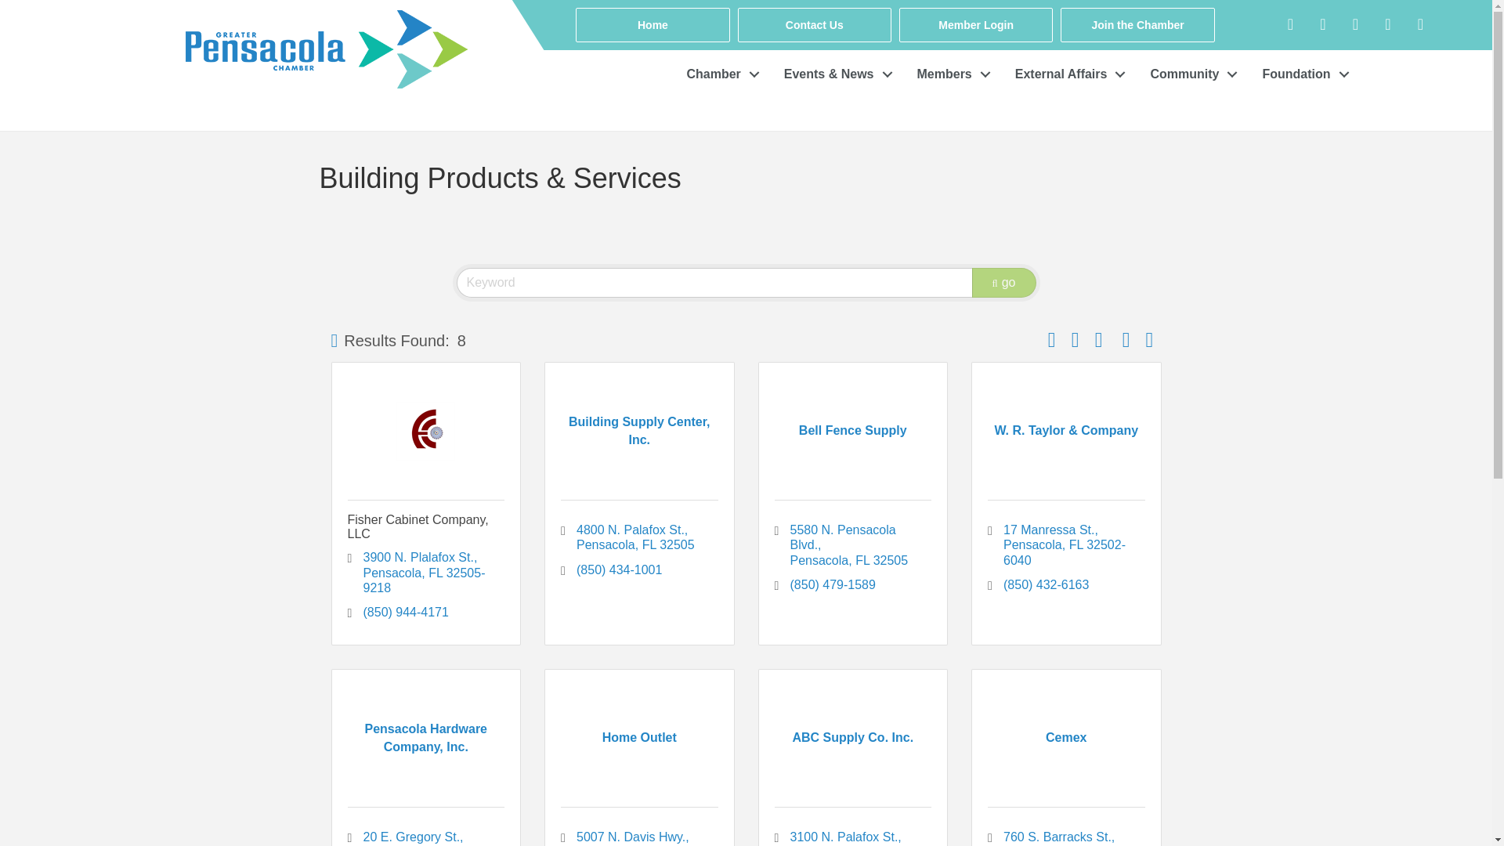 This screenshot has width=1504, height=846. Describe the element at coordinates (1137, 25) in the screenshot. I see `Join the Chamber` at that location.